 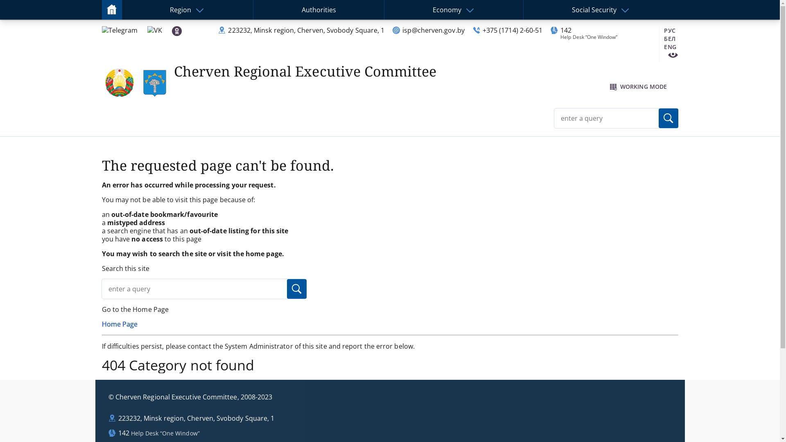 What do you see at coordinates (196, 418) in the screenshot?
I see `223232, Minsk region, Cherven, Svobody Square, 1` at bounding box center [196, 418].